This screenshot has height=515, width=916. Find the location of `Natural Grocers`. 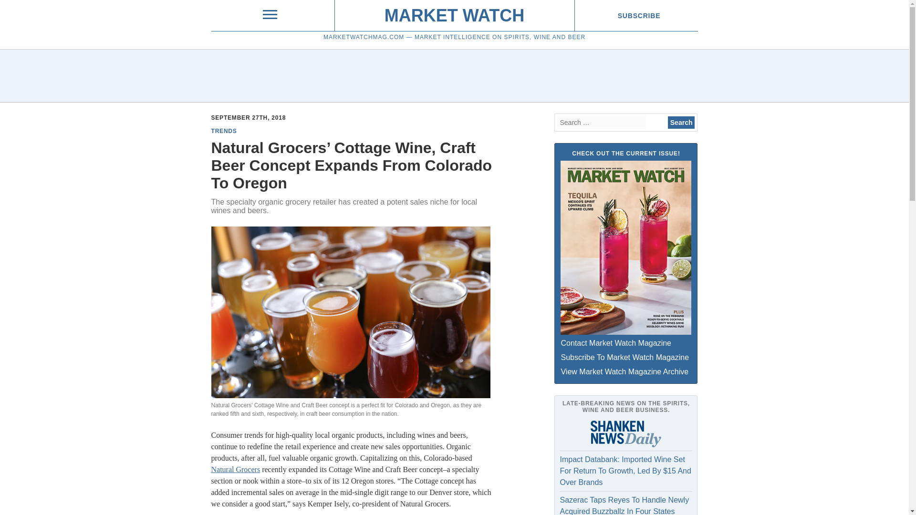

Natural Grocers is located at coordinates (235, 469).